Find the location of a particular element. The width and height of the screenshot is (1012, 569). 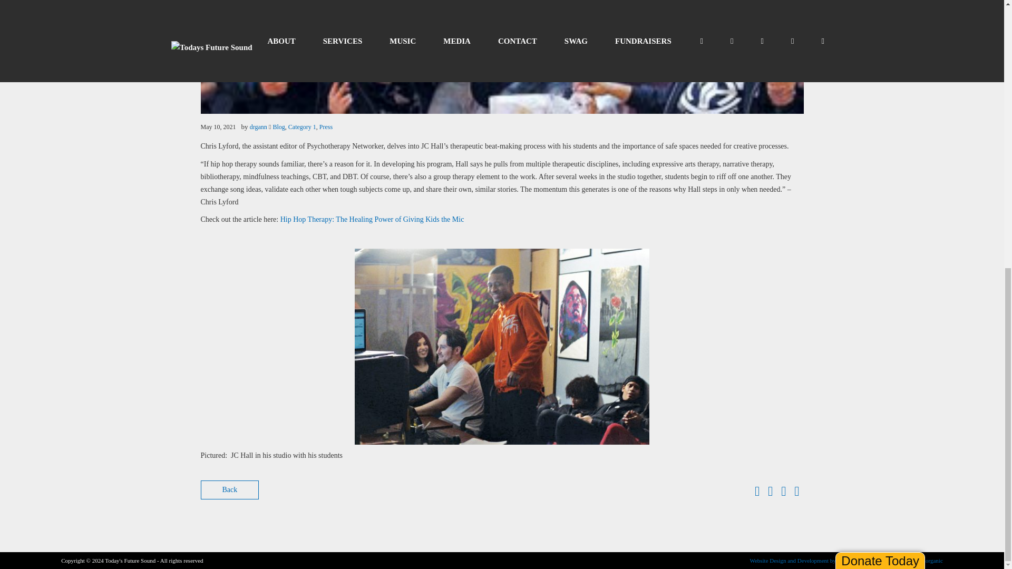

Press is located at coordinates (326, 127).